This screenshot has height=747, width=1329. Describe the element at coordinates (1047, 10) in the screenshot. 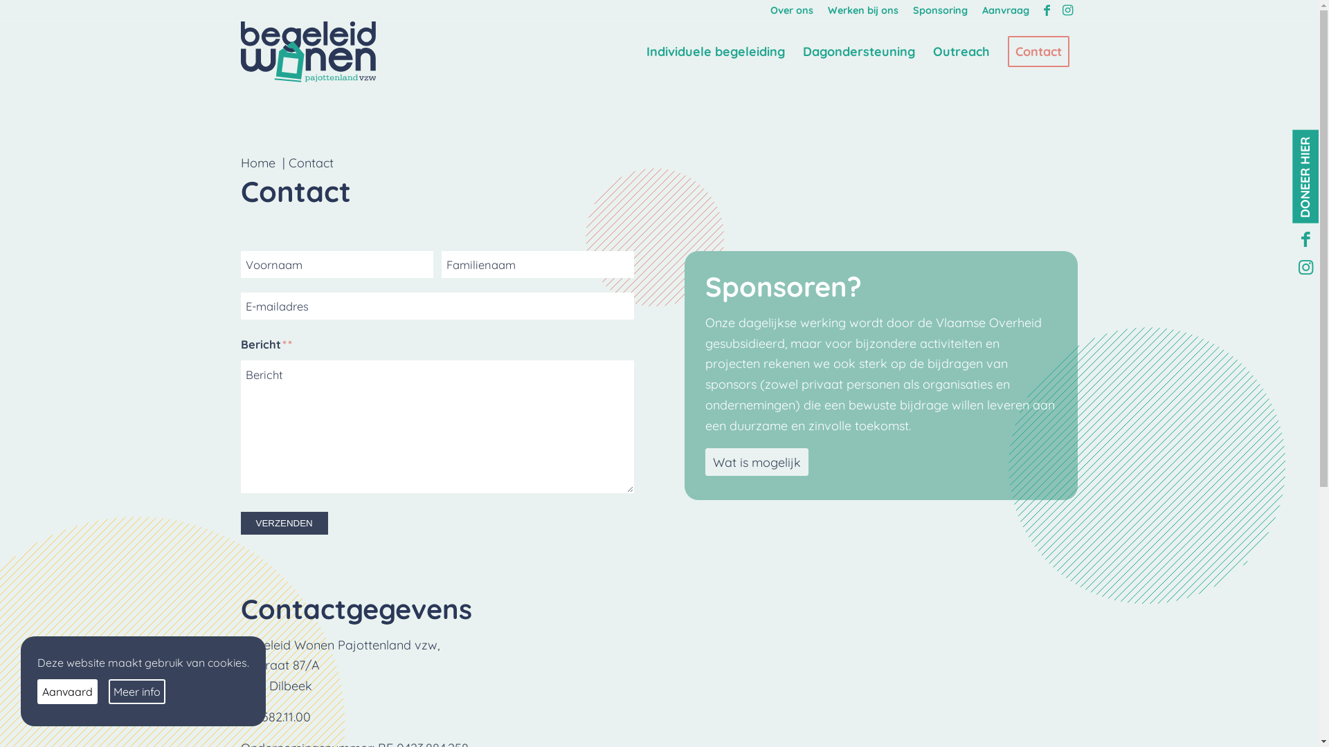

I see `Facebook` at that location.